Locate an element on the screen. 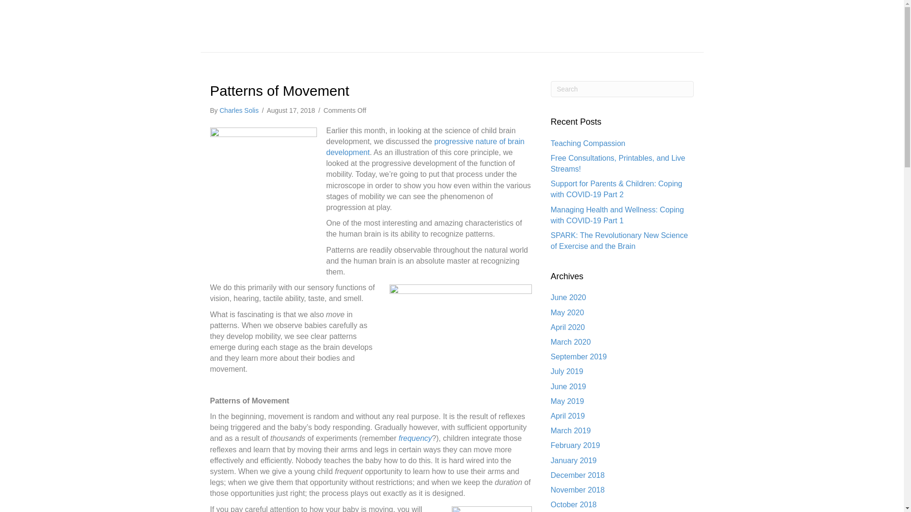 The height and width of the screenshot is (512, 911). June 2019 is located at coordinates (568, 386).